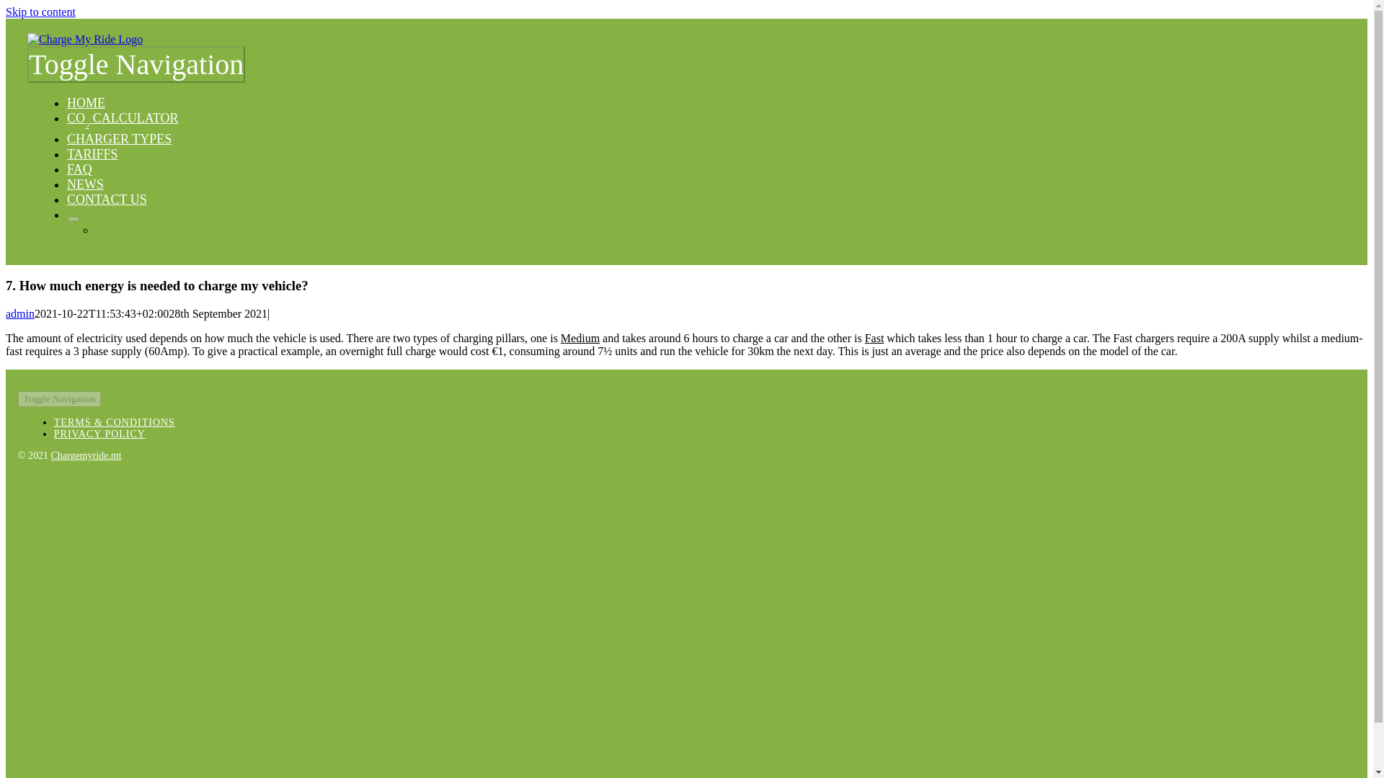 This screenshot has height=778, width=1384. Describe the element at coordinates (107, 199) in the screenshot. I see `CONTACT US` at that location.